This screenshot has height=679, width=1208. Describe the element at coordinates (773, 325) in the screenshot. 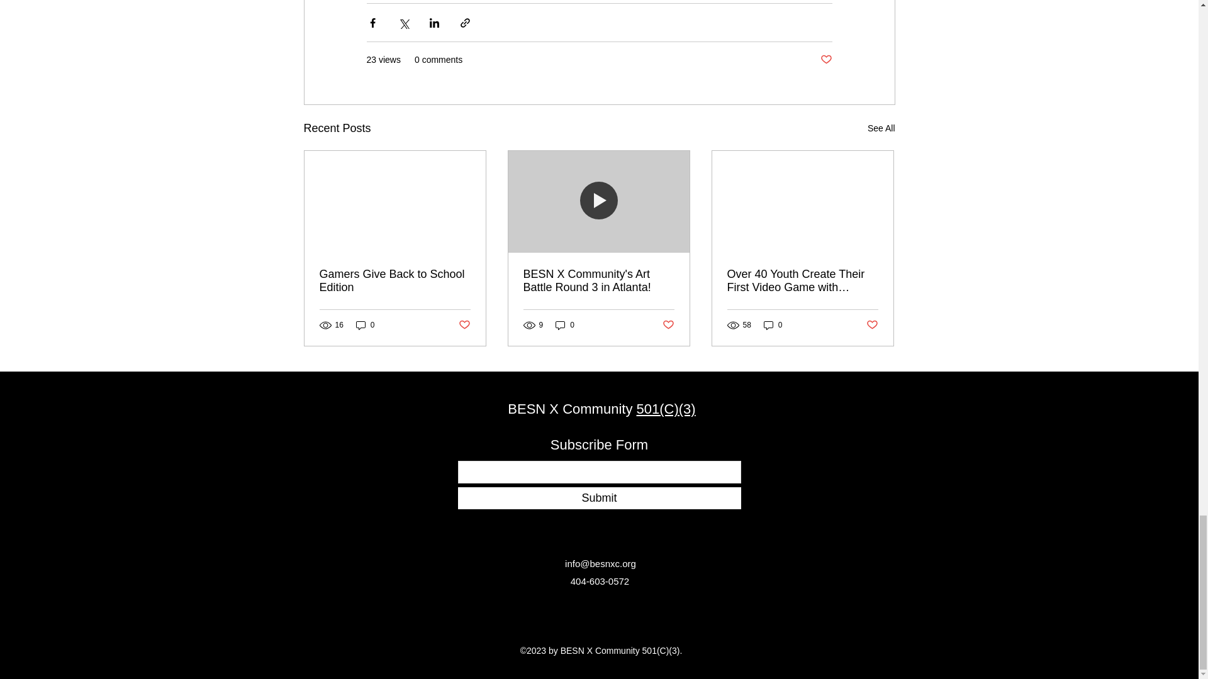

I see `0` at that location.